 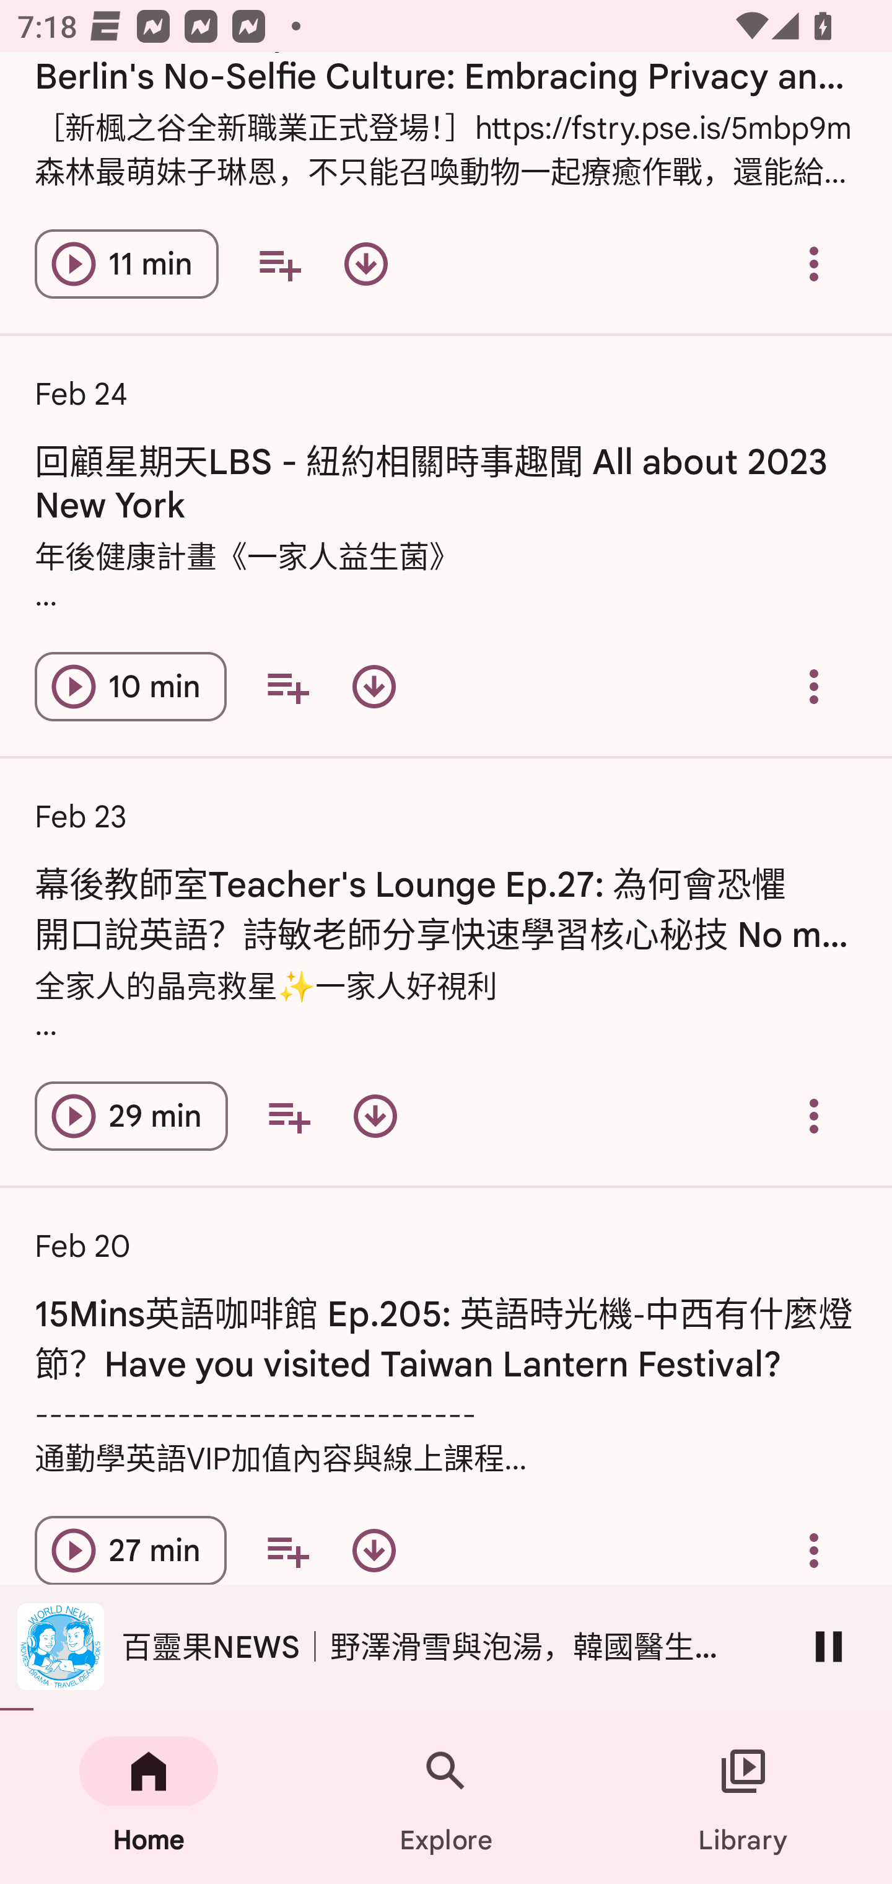 What do you see at coordinates (829, 1646) in the screenshot?
I see `Pause` at bounding box center [829, 1646].